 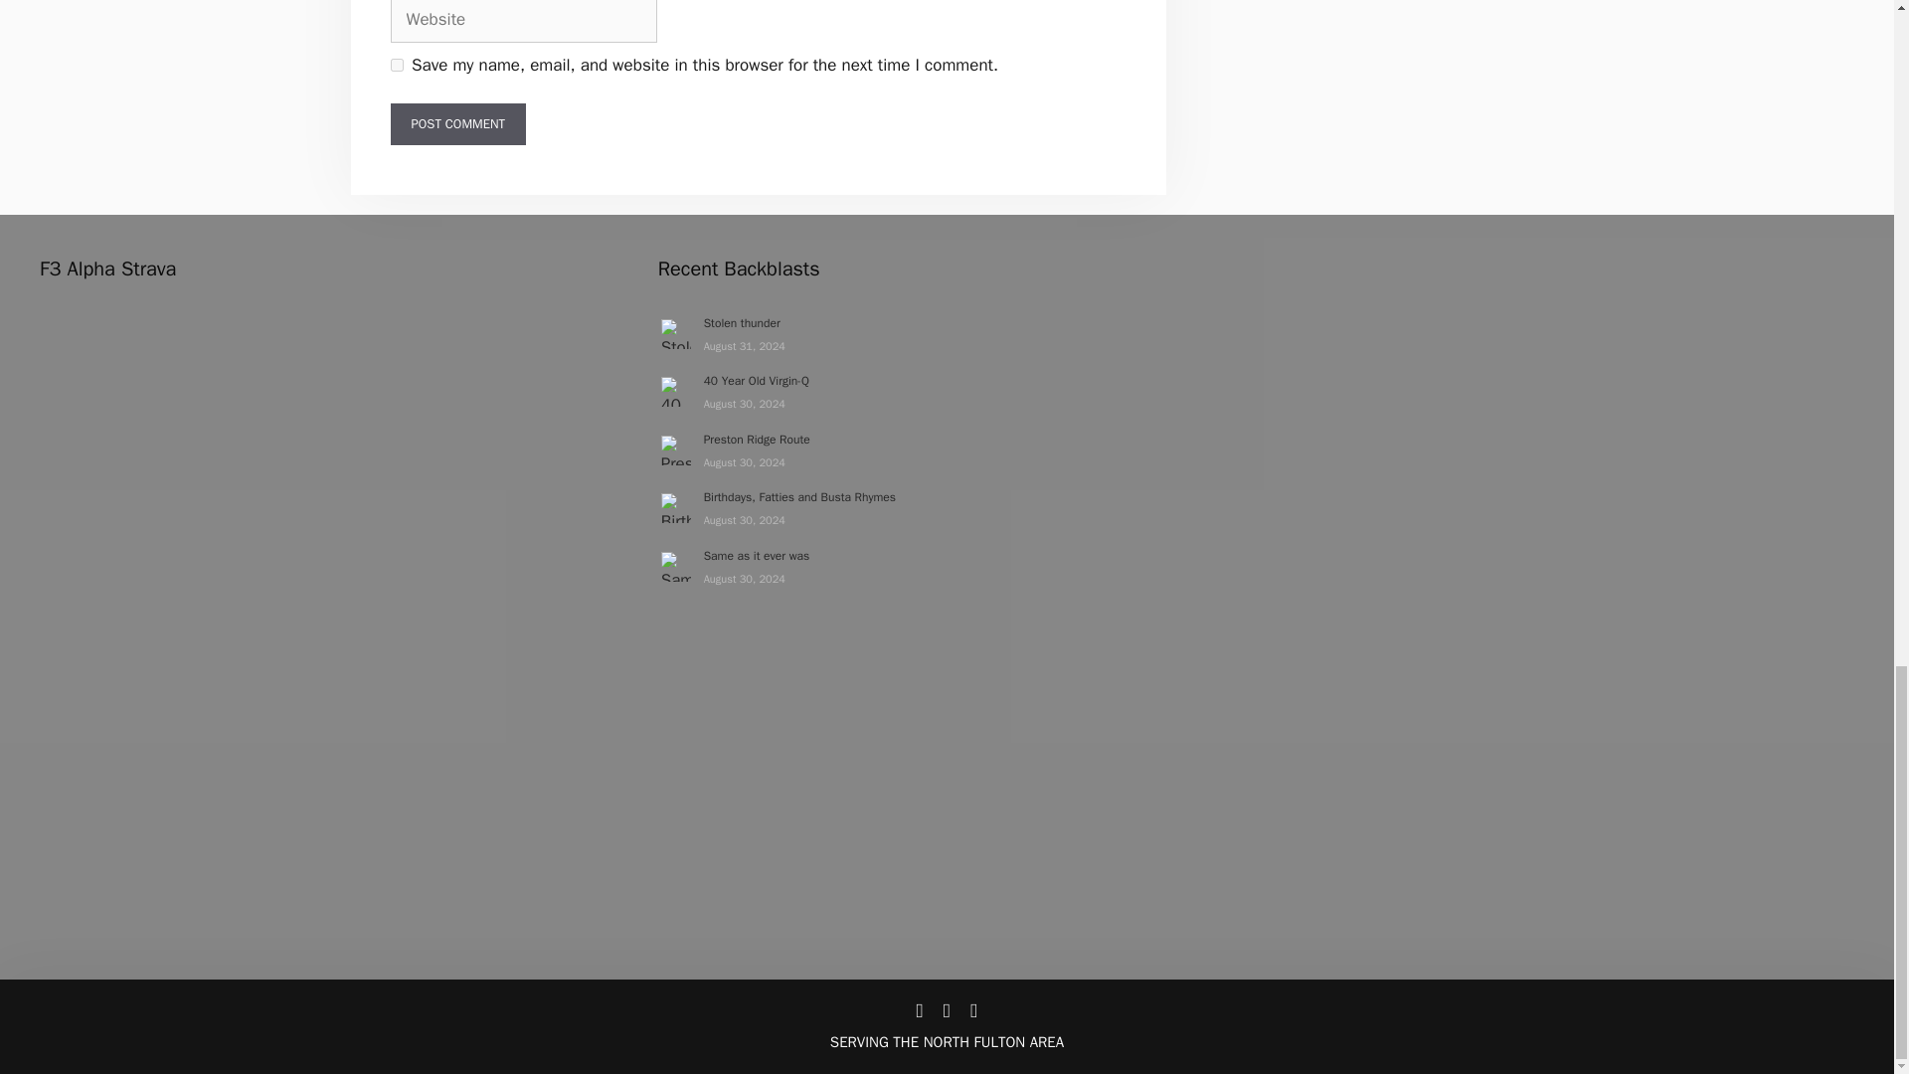 I want to click on Post Comment, so click(x=457, y=123).